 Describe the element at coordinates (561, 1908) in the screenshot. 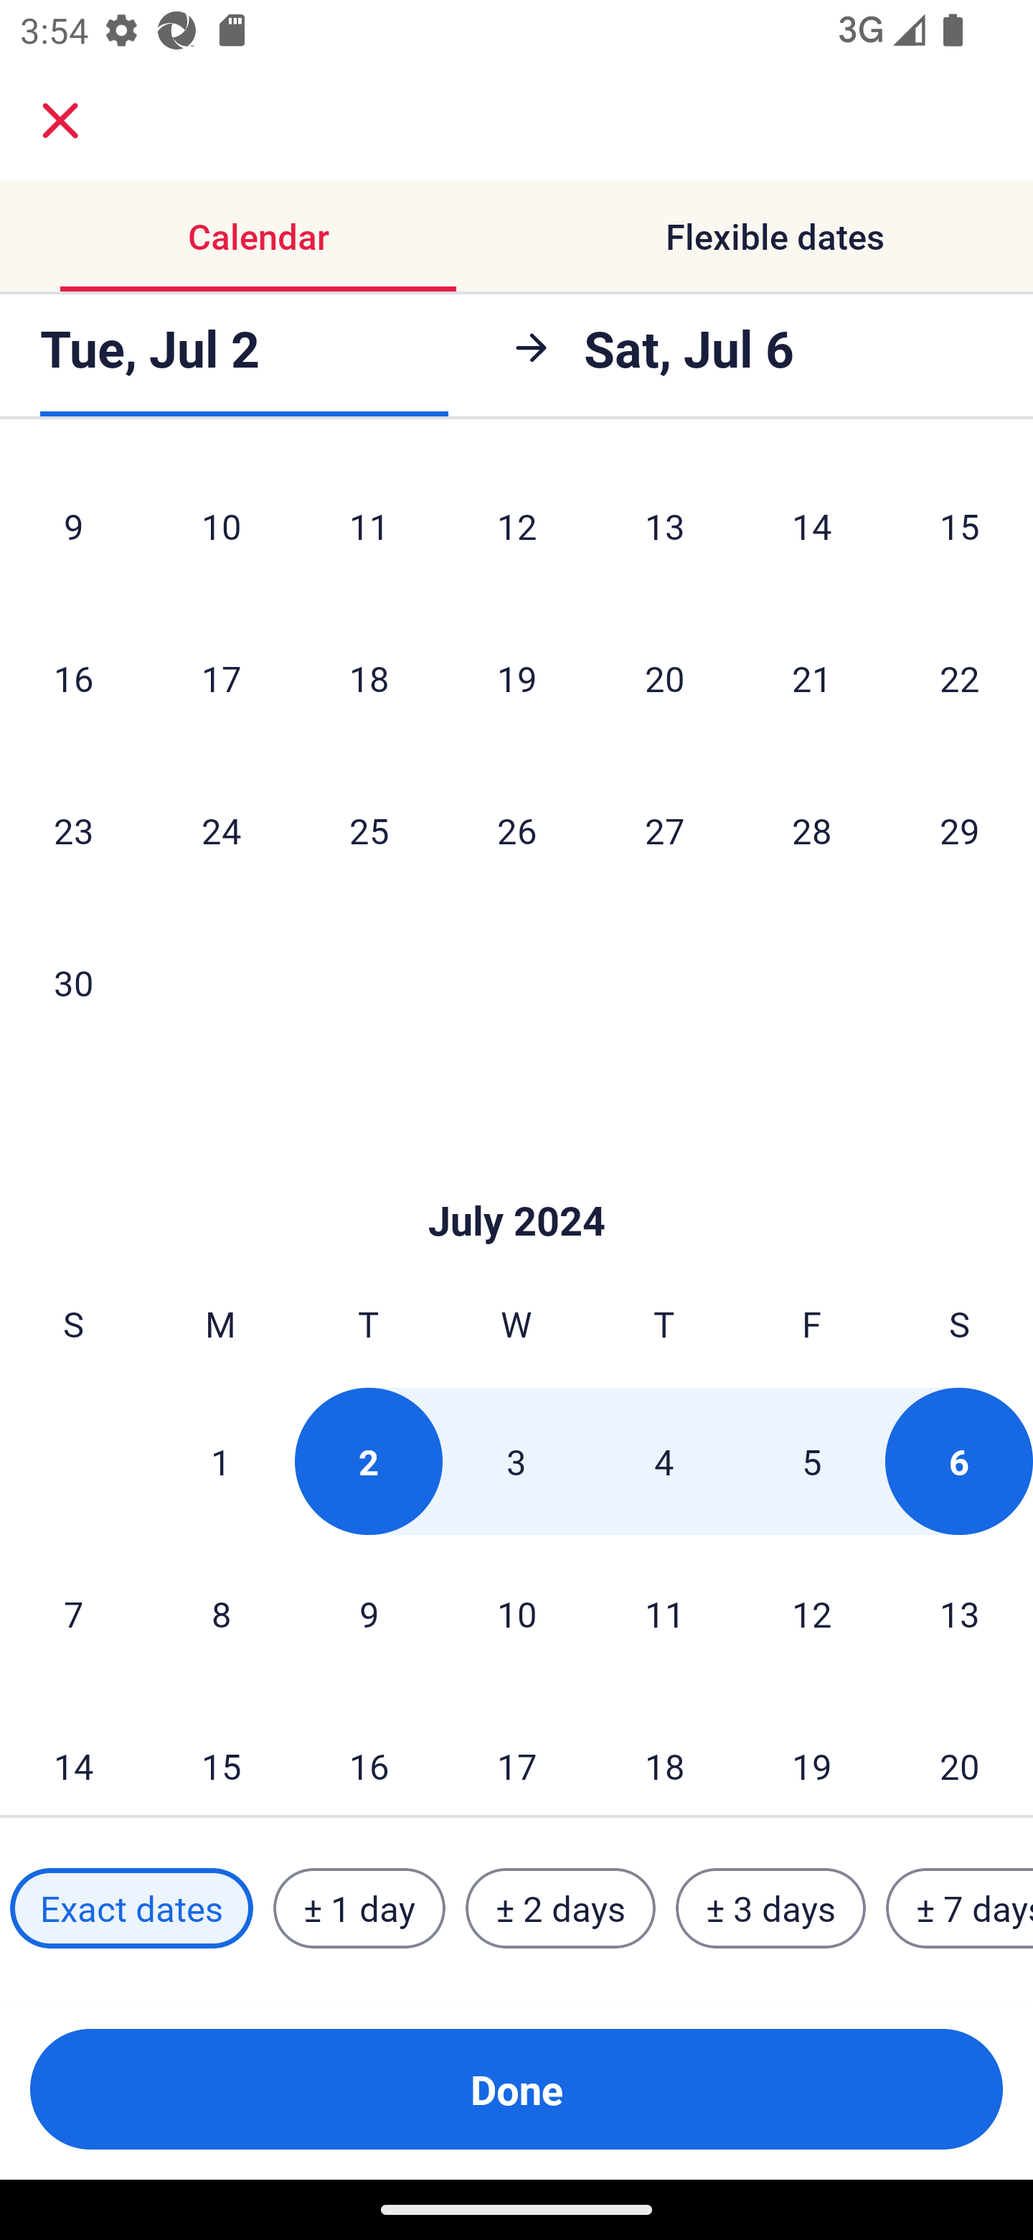

I see `± 2 days` at that location.